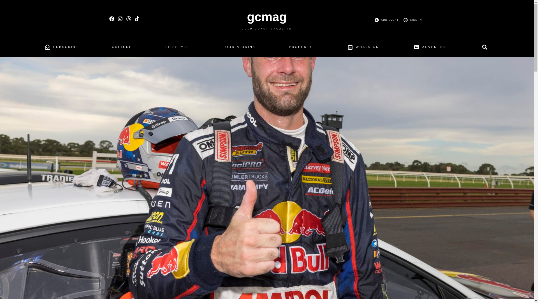 The width and height of the screenshot is (538, 303). Describe the element at coordinates (122, 48) in the screenshot. I see `CULTURE` at that location.